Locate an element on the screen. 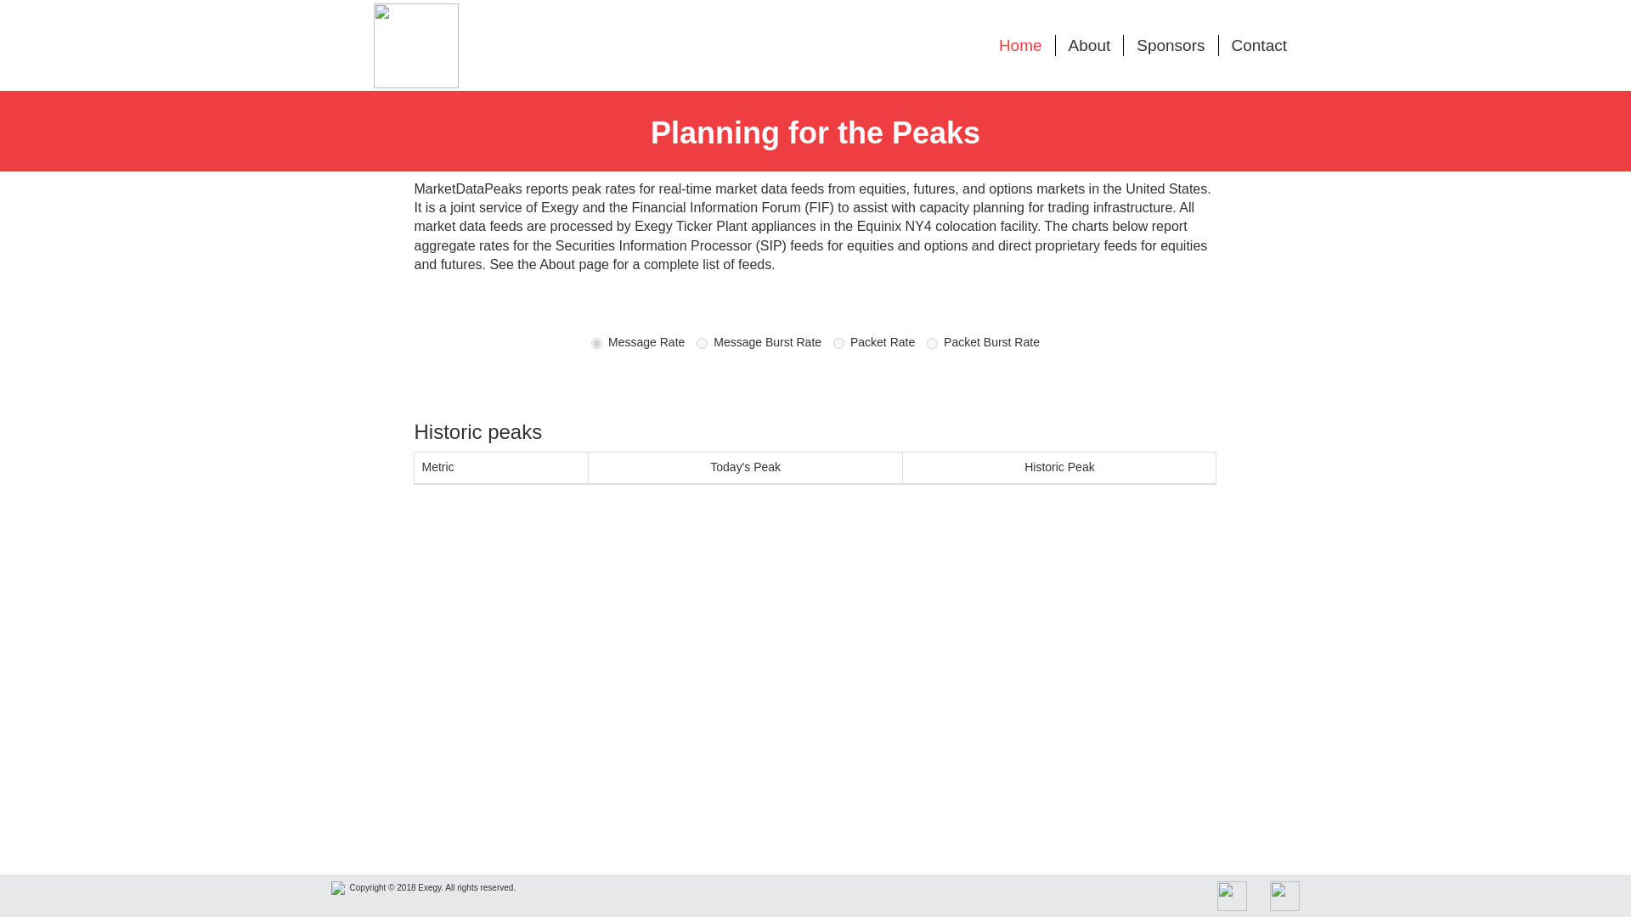 This screenshot has width=1631, height=917. Sponsors is located at coordinates (1170, 45).